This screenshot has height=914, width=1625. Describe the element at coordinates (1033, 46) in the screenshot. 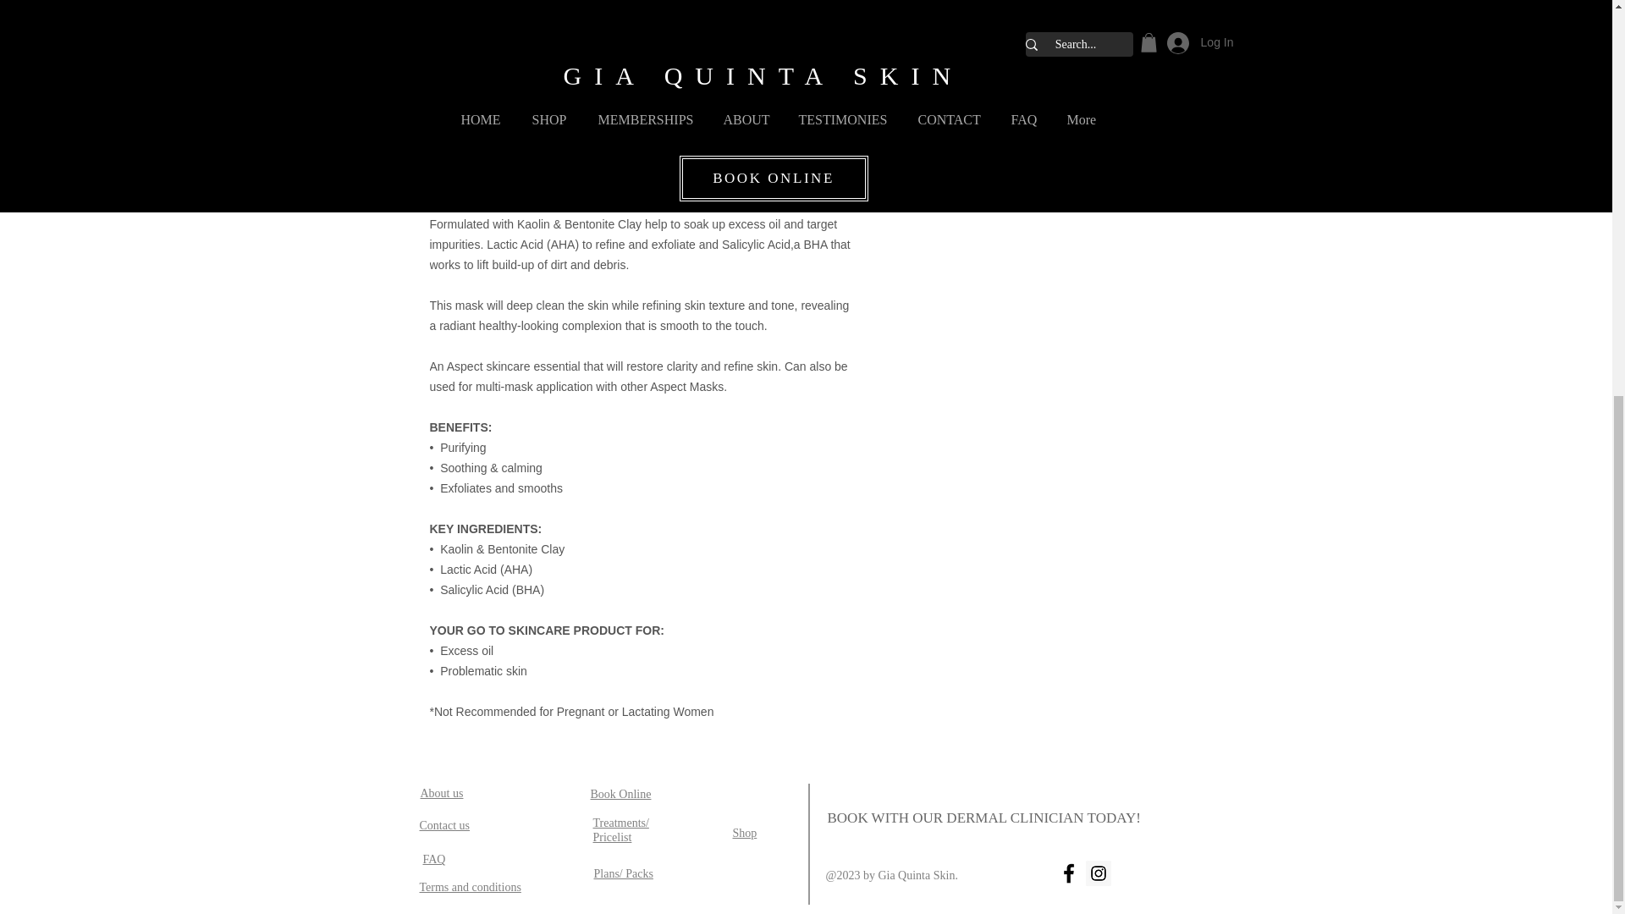

I see `SUITABLE FOR` at that location.